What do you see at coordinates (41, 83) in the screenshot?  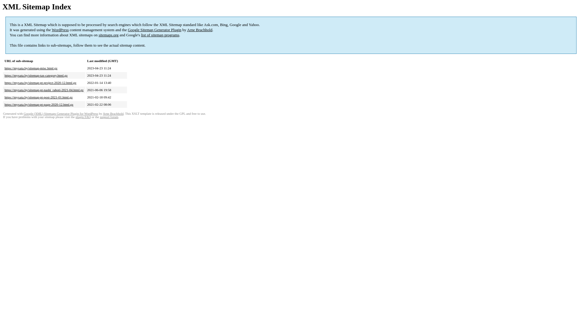 I see `https://myxata.by/sitemap-pt-project-2020-12.html.gz` at bounding box center [41, 83].